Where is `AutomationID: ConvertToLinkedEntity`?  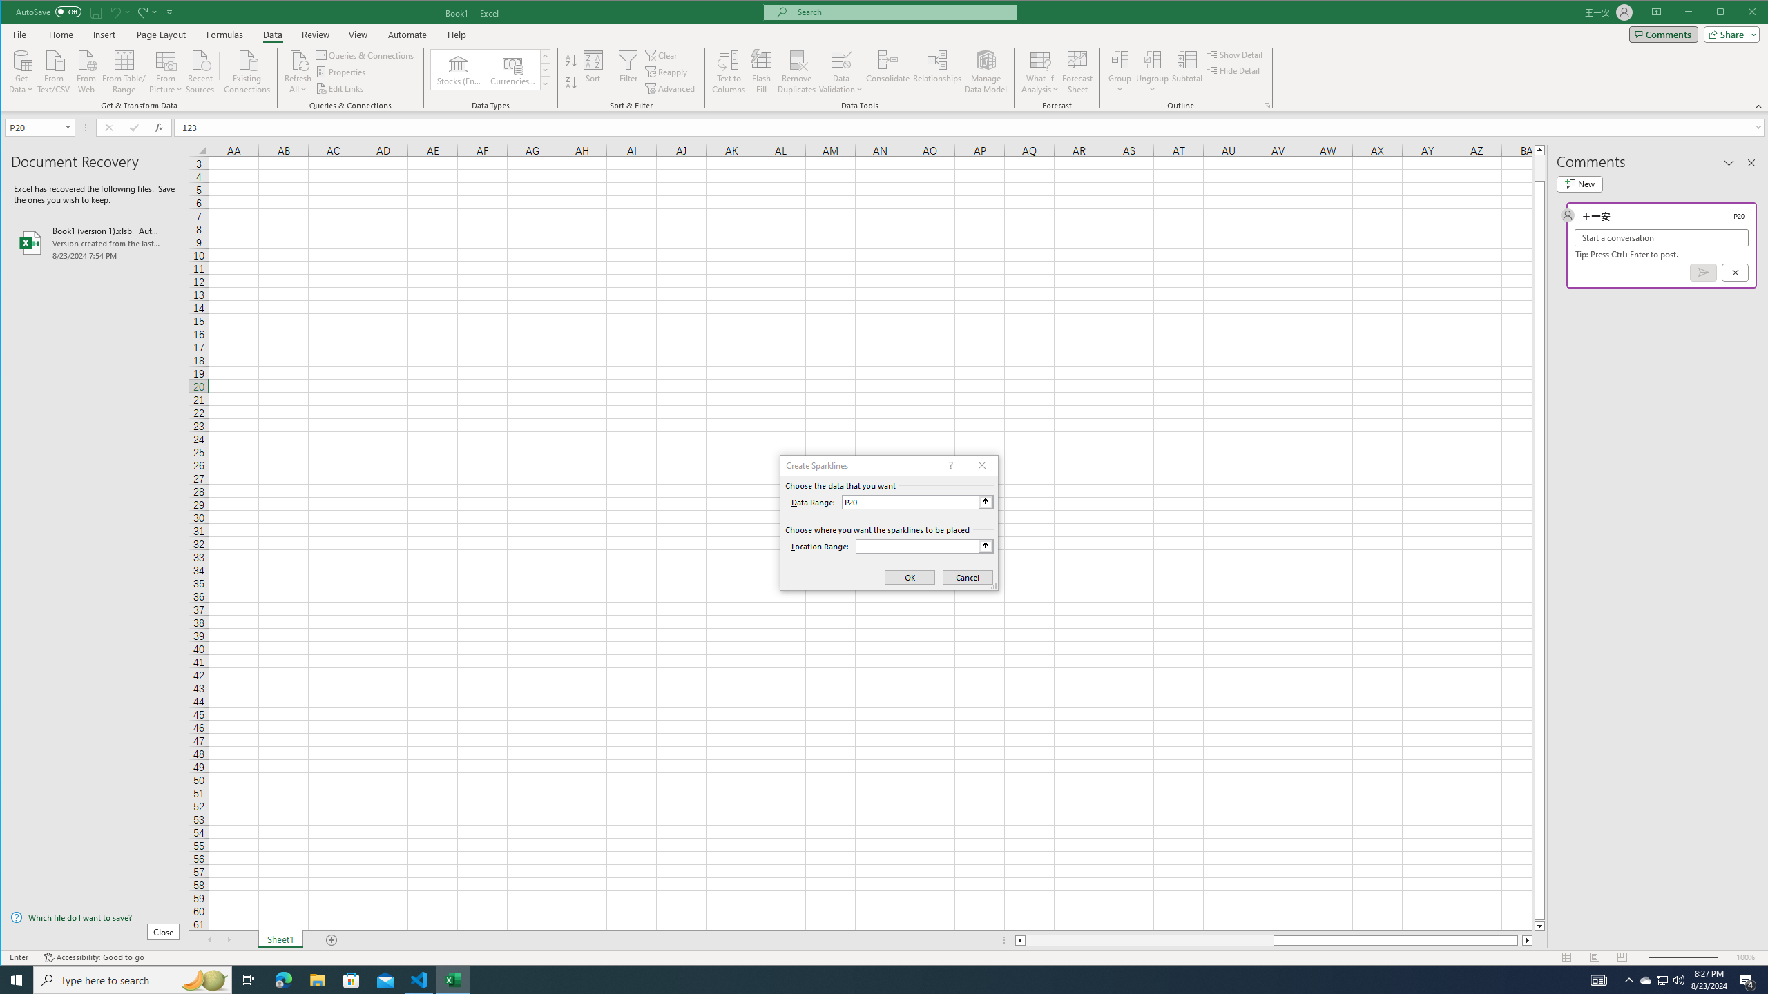
AutomationID: ConvertToLinkedEntity is located at coordinates (490, 69).